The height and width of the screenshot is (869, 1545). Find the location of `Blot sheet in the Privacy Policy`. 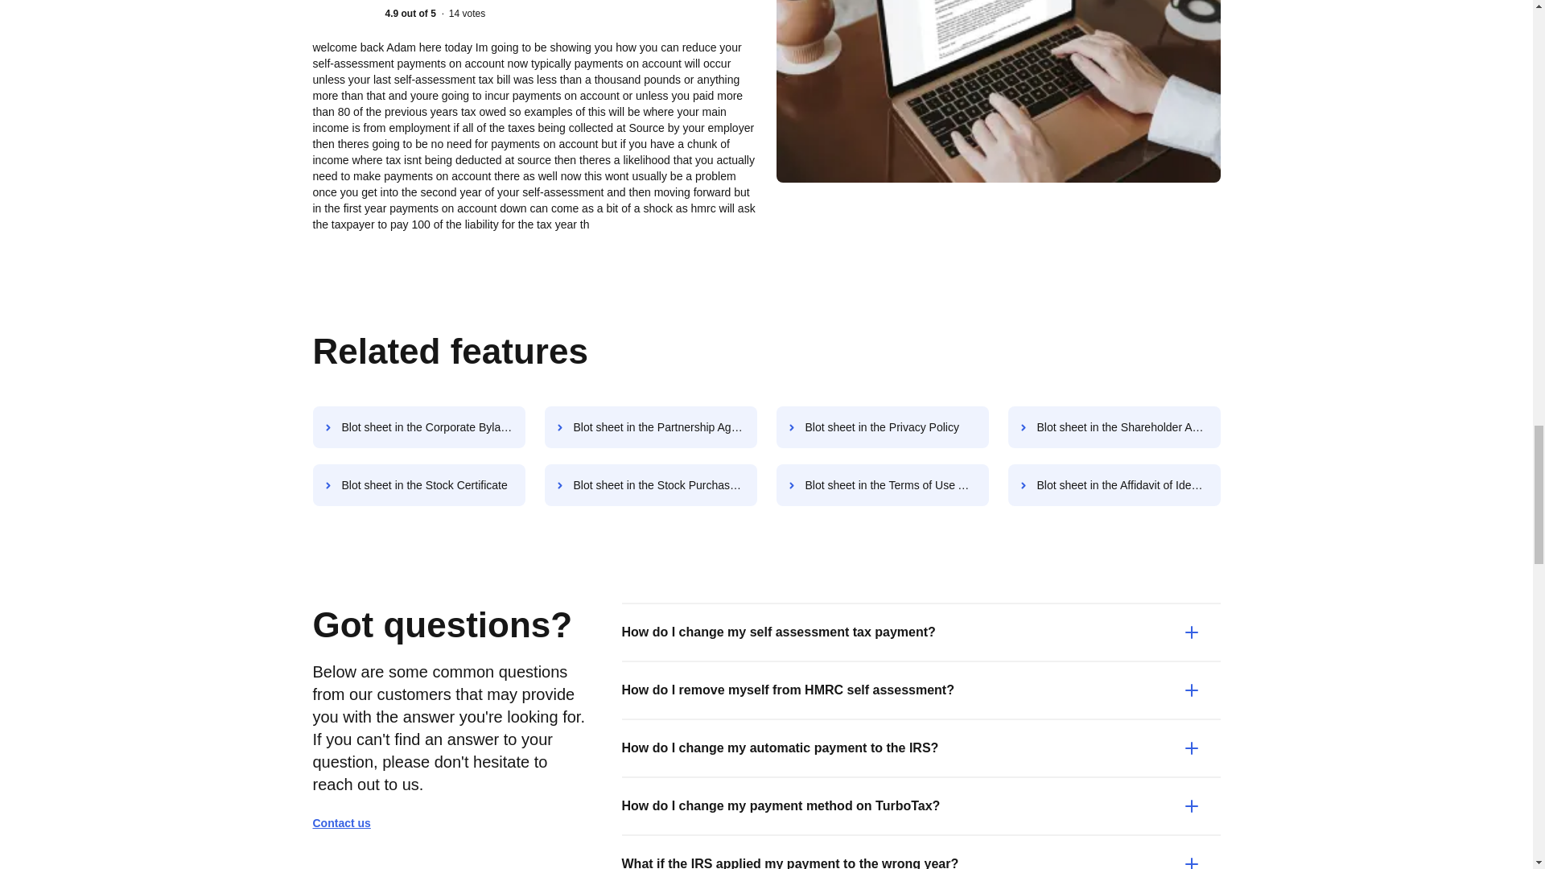

Blot sheet in the Privacy Policy is located at coordinates (882, 427).